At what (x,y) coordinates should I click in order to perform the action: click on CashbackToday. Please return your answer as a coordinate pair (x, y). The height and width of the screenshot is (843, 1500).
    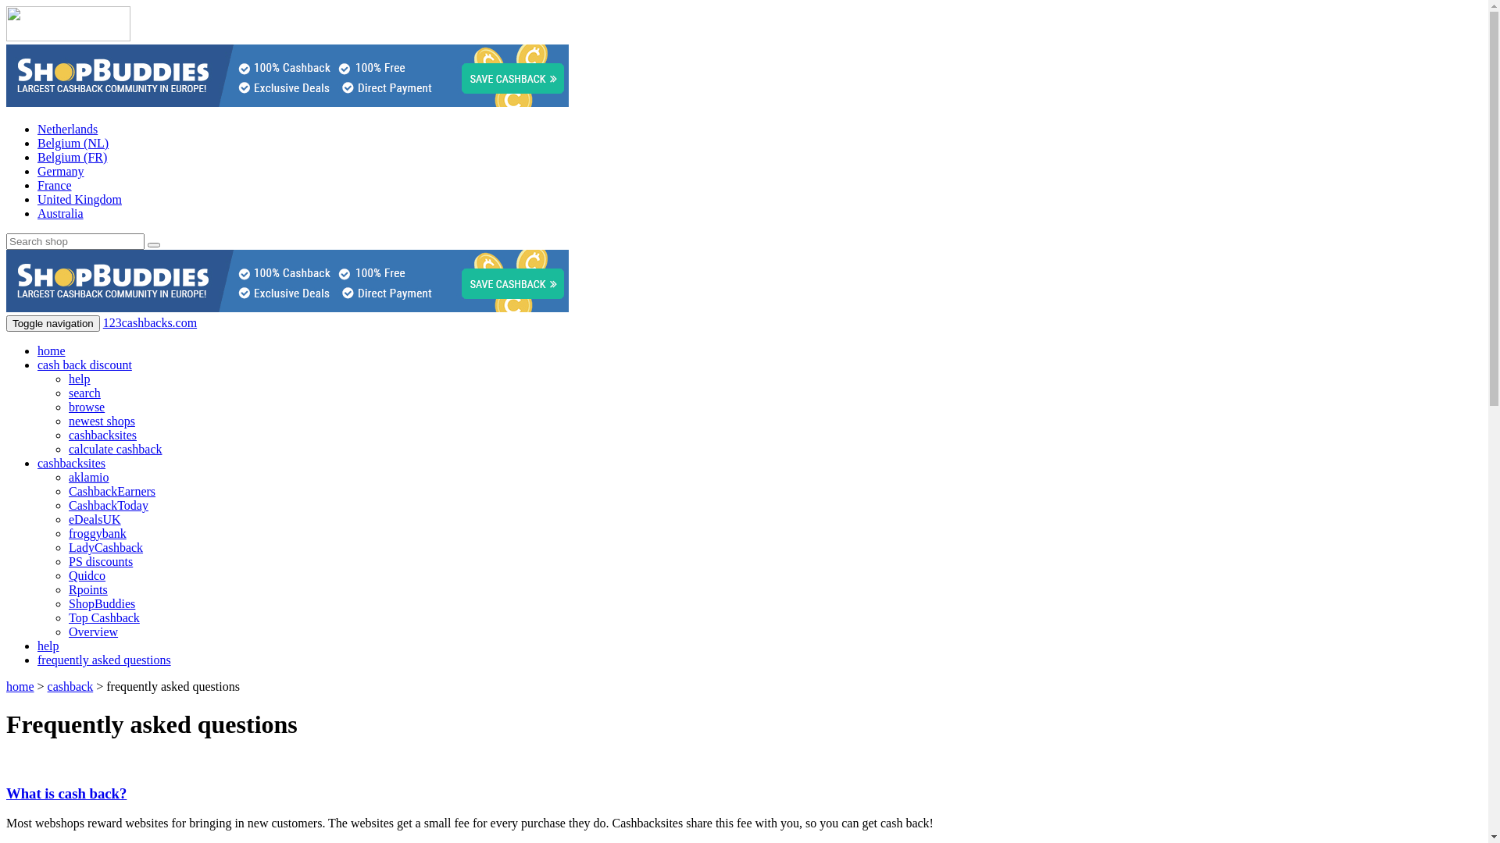
    Looking at the image, I should click on (109, 506).